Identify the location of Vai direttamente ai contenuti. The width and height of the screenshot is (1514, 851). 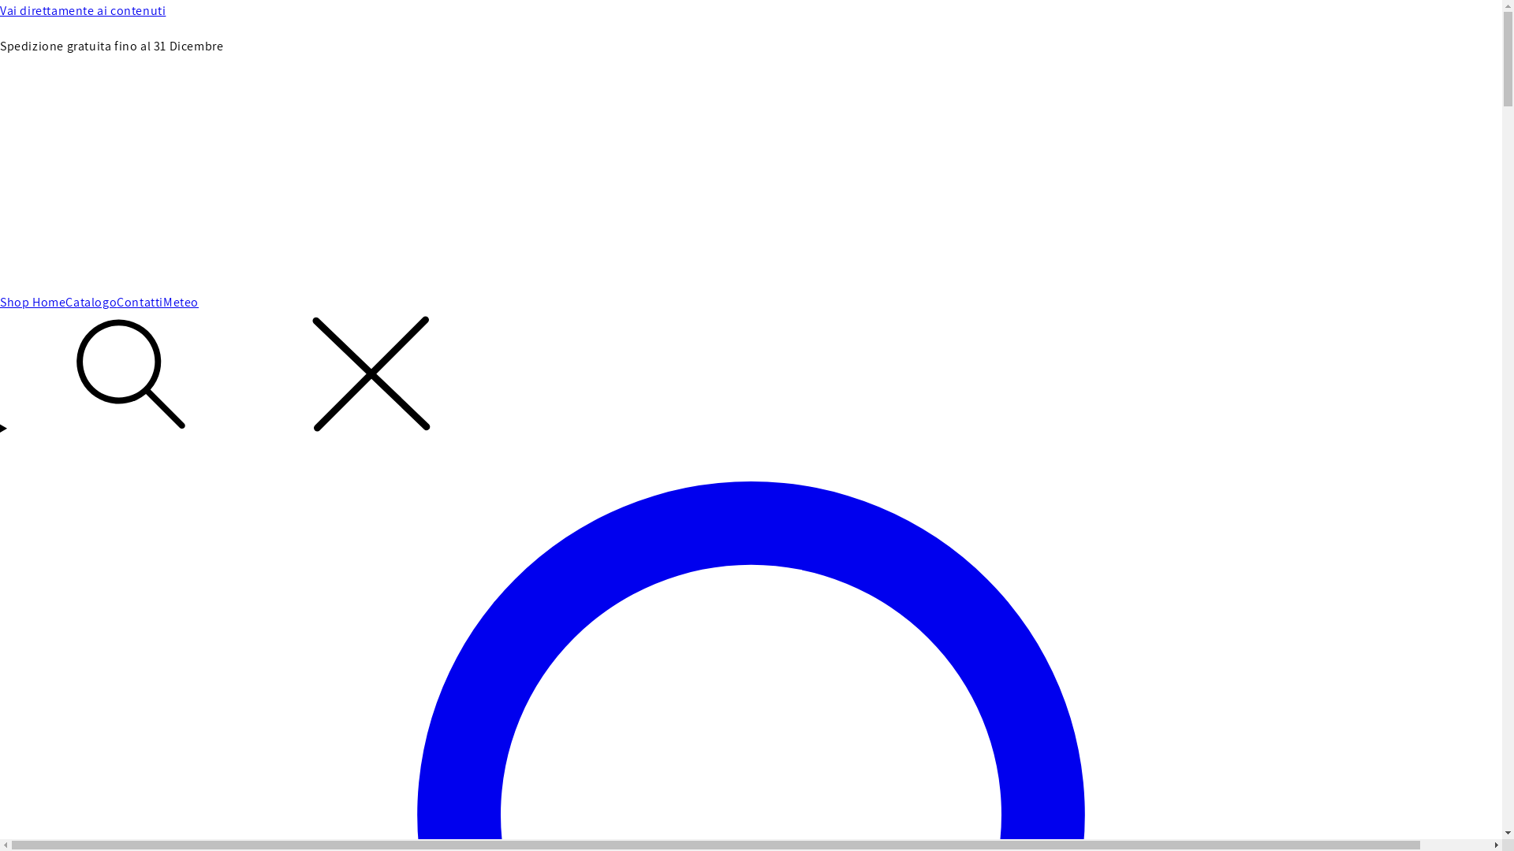
(751, 11).